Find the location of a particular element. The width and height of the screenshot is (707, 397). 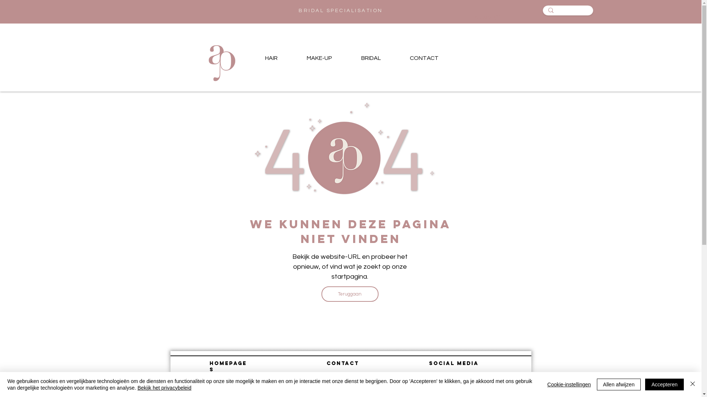

Teruggaan is located at coordinates (350, 294).